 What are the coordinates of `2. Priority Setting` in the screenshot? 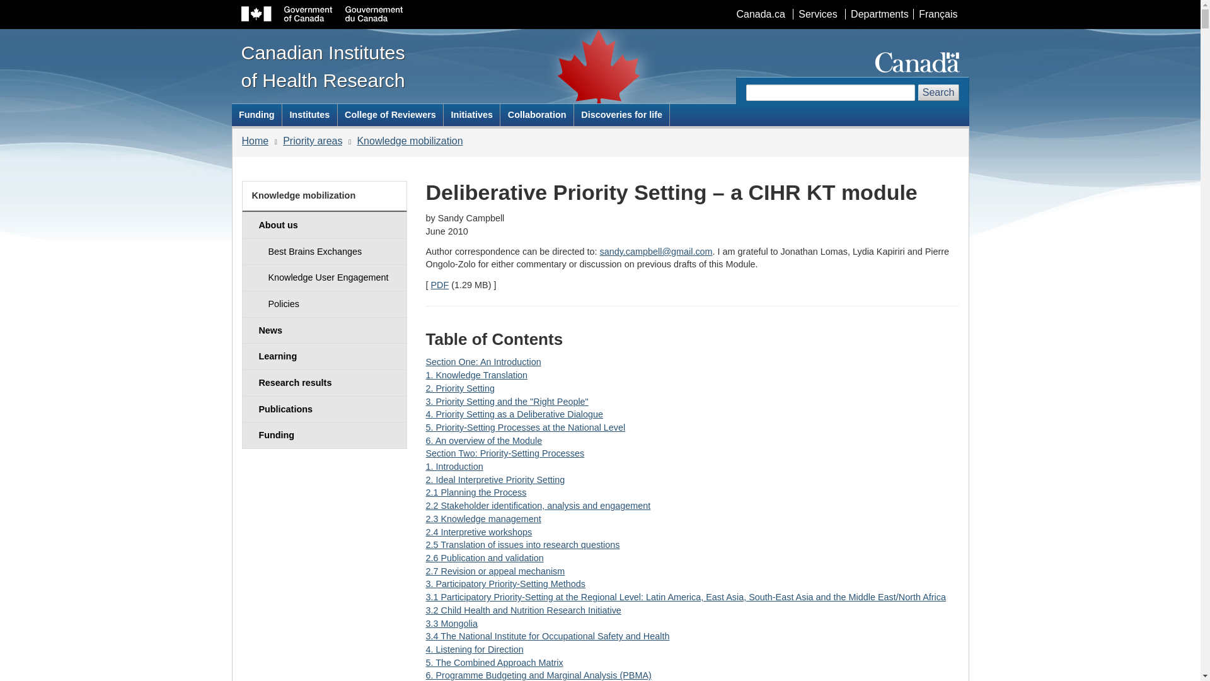 It's located at (460, 388).